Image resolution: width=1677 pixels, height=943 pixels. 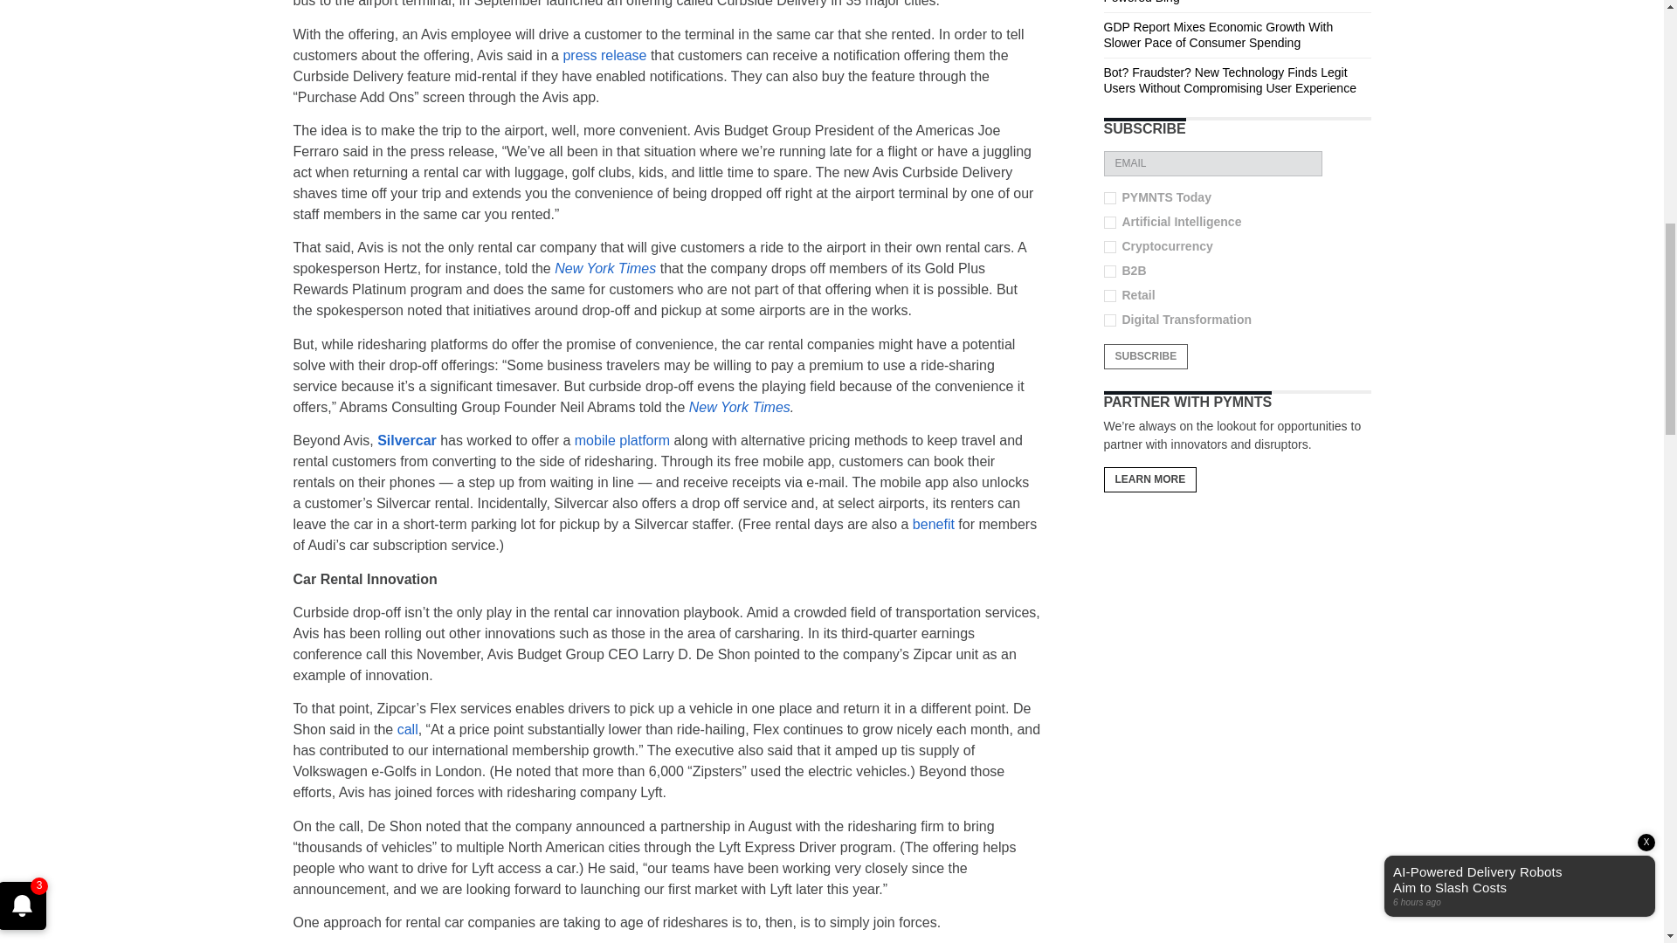 I want to click on 1, so click(x=1109, y=320).